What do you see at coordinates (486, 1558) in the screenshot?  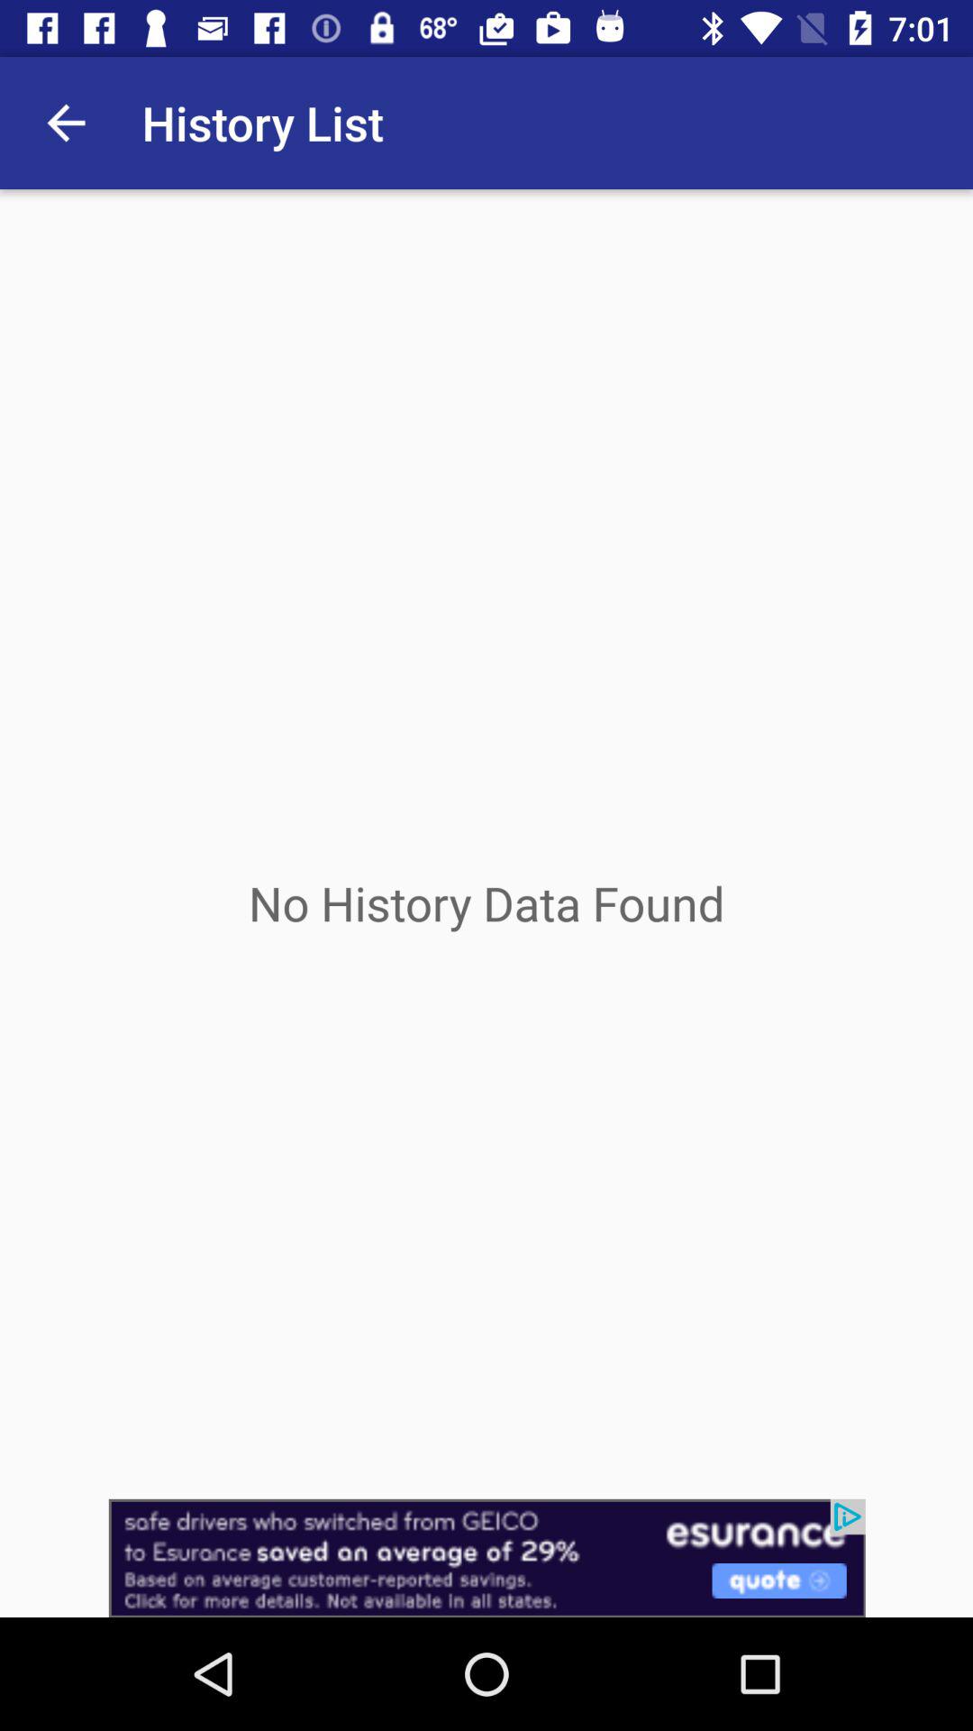 I see `advertisement` at bounding box center [486, 1558].